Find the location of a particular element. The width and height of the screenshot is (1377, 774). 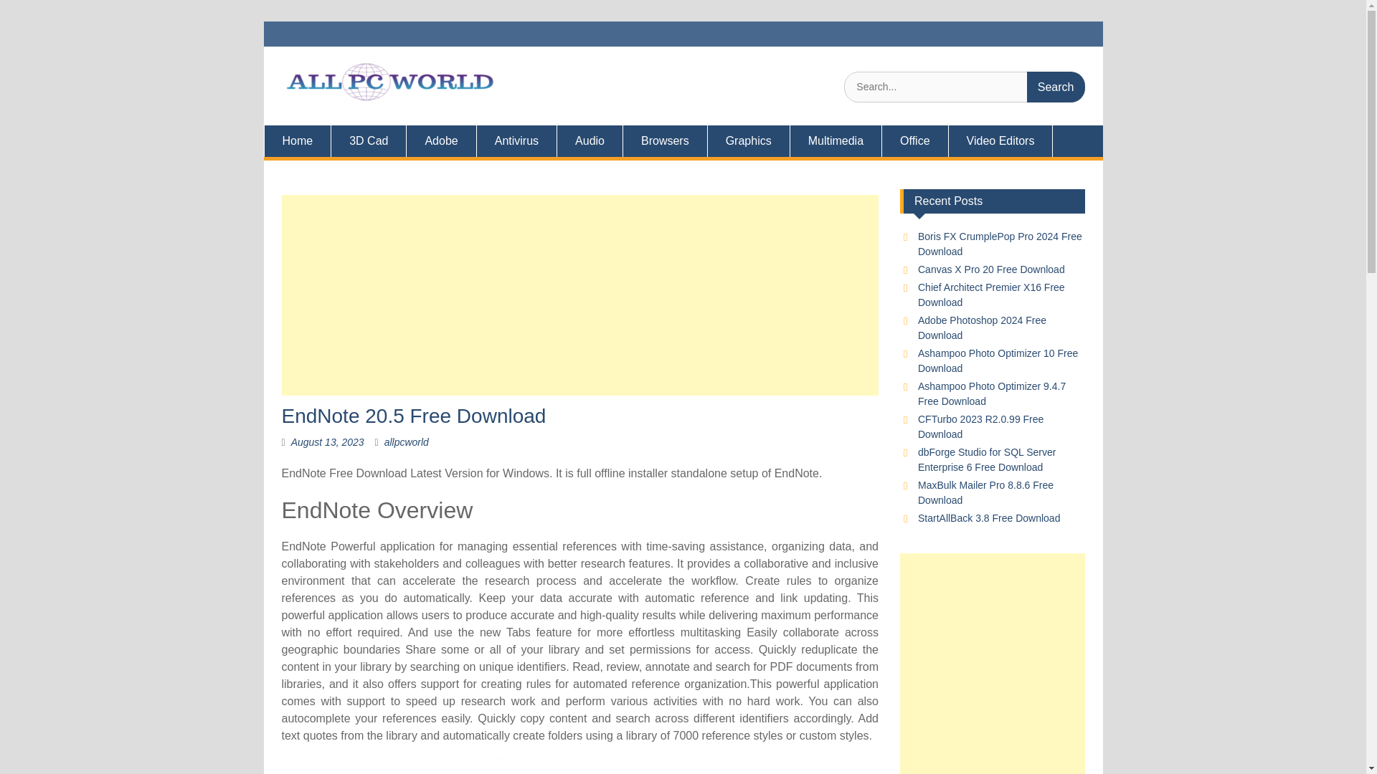

Search is located at coordinates (1056, 87).